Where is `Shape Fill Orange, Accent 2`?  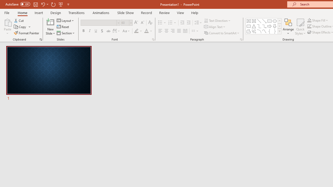
Shape Fill Orange, Accent 2 is located at coordinates (309, 20).